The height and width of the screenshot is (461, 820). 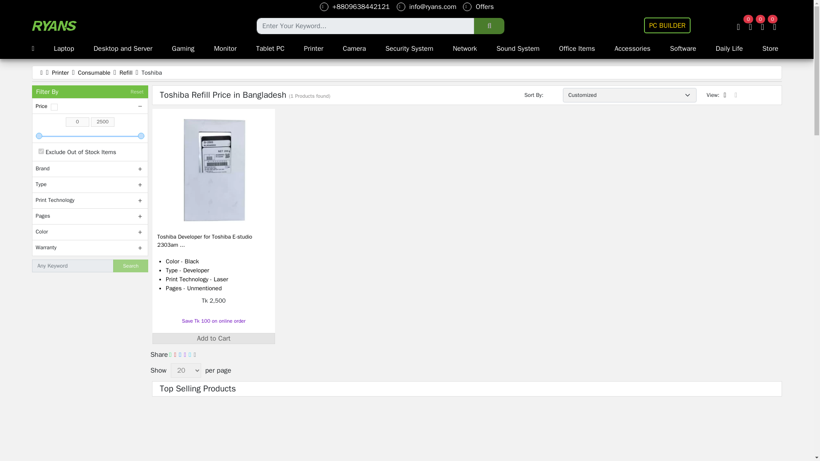 What do you see at coordinates (41, 151) in the screenshot?
I see `1` at bounding box center [41, 151].